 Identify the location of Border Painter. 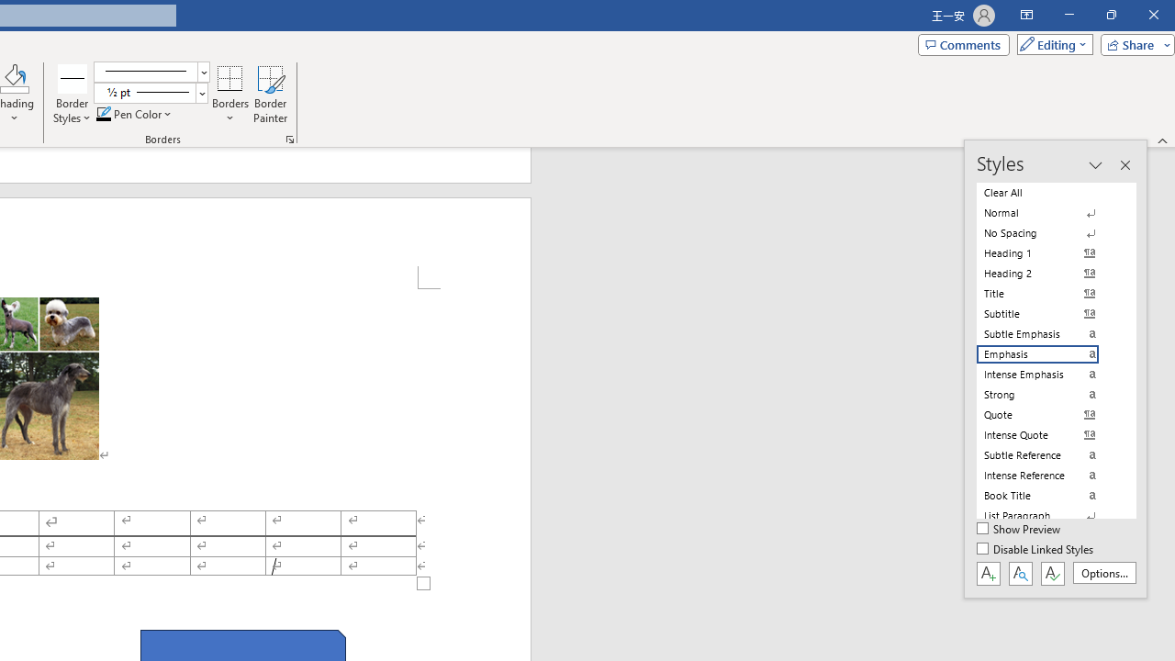
(270, 94).